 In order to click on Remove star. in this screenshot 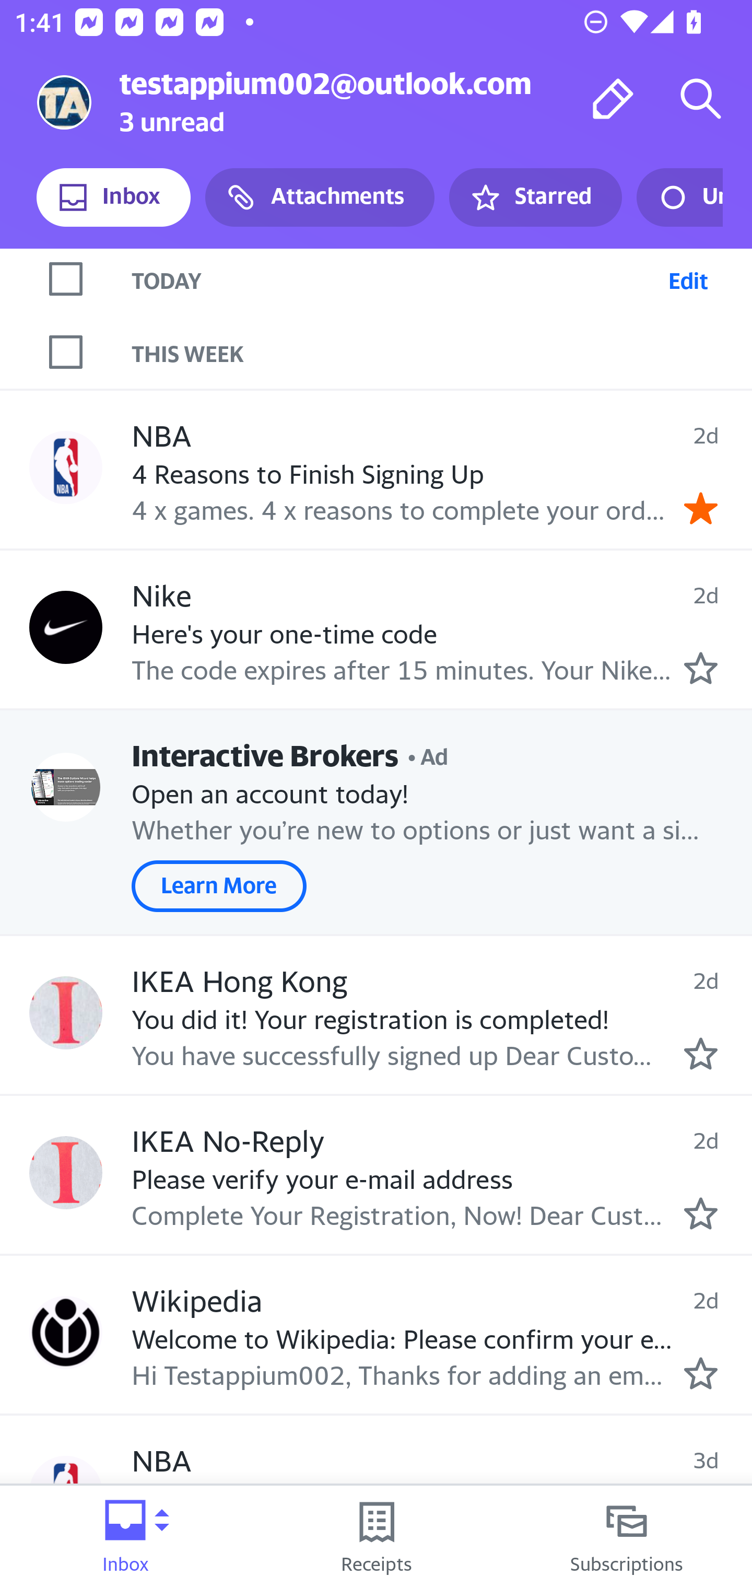, I will do `click(701, 509)`.